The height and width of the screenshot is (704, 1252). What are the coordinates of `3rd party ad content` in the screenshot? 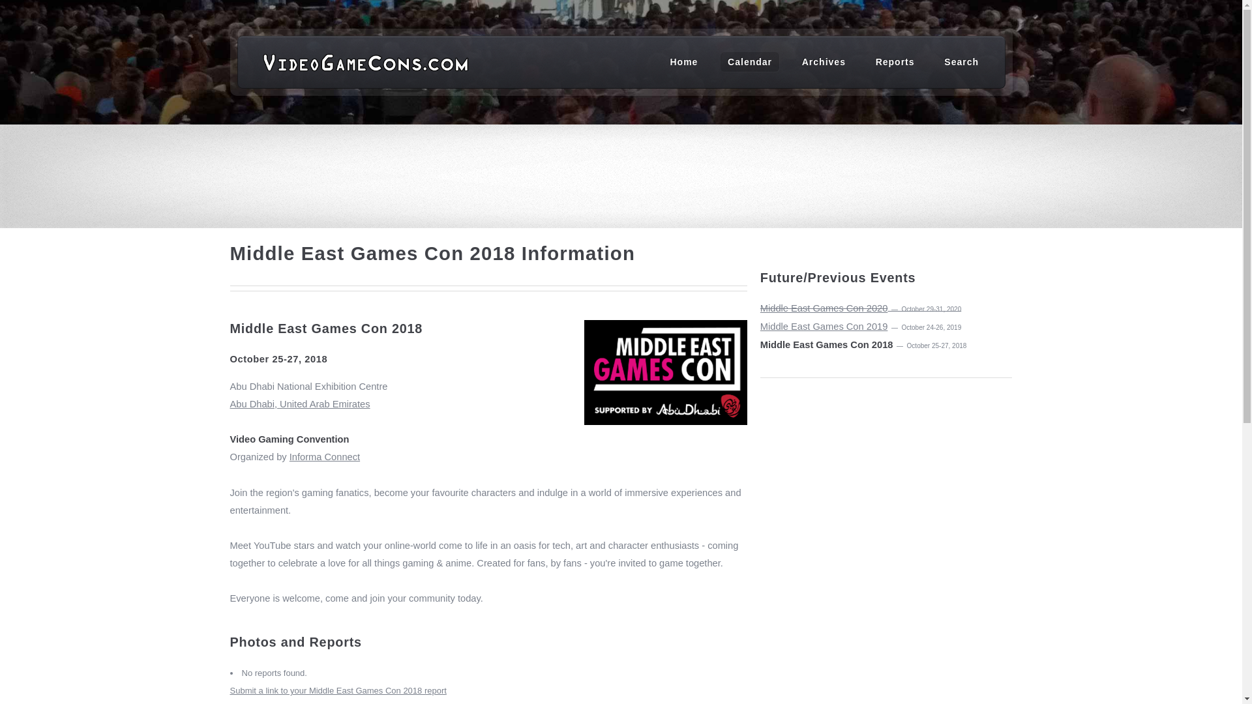 It's located at (621, 169).